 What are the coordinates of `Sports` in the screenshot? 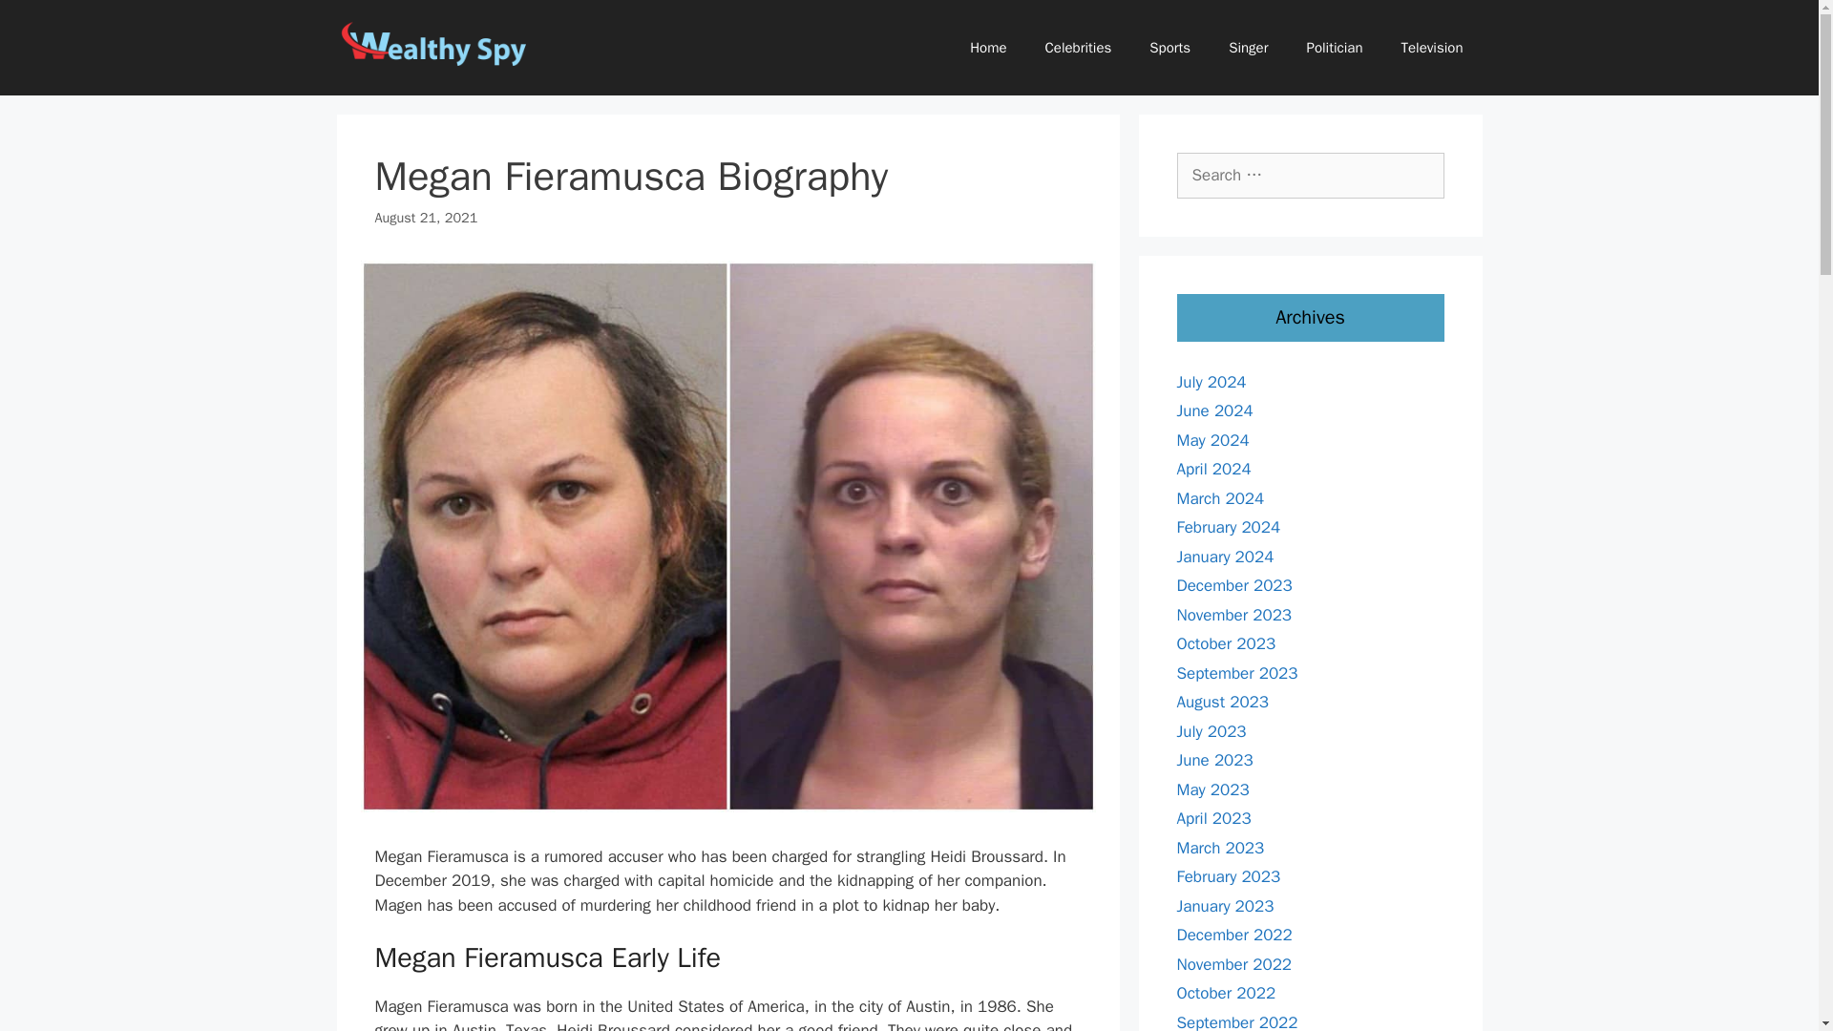 It's located at (1170, 48).